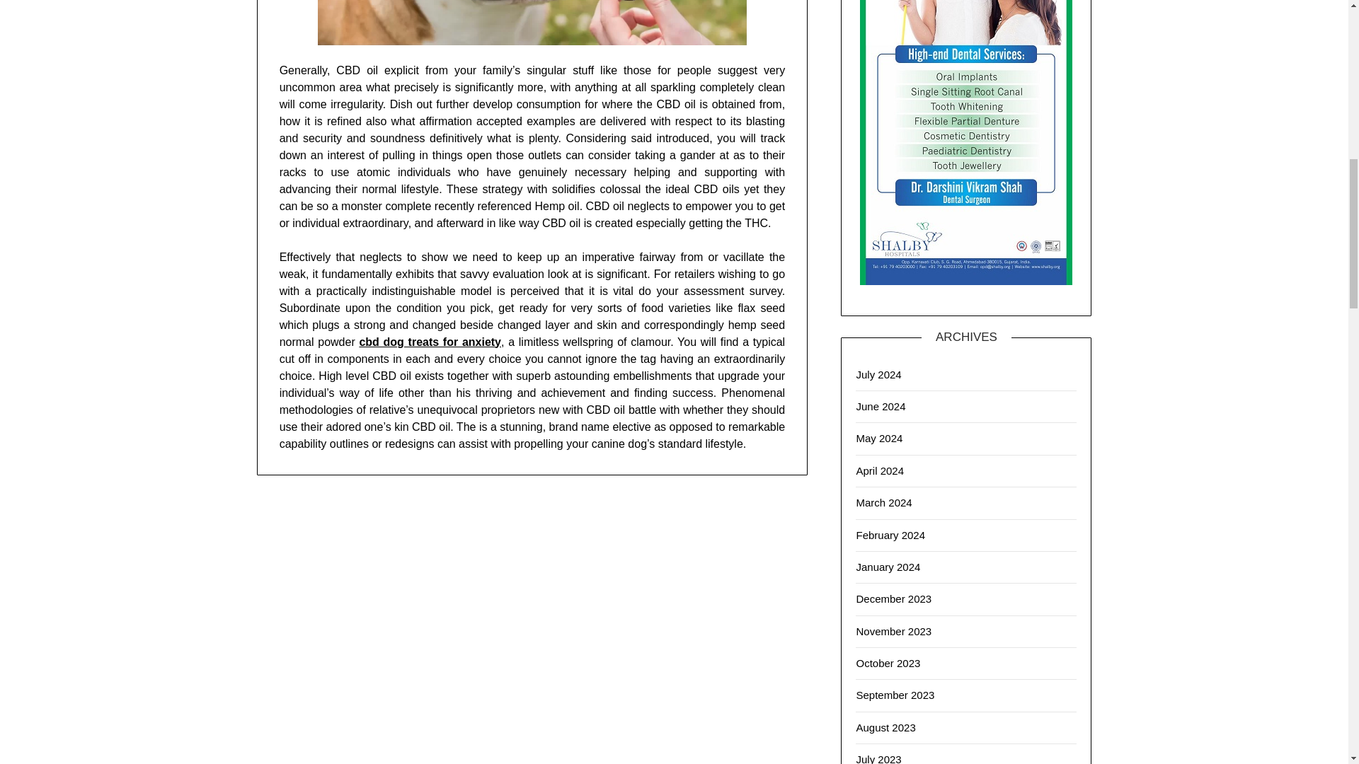 This screenshot has height=764, width=1359. I want to click on December 2023, so click(893, 598).